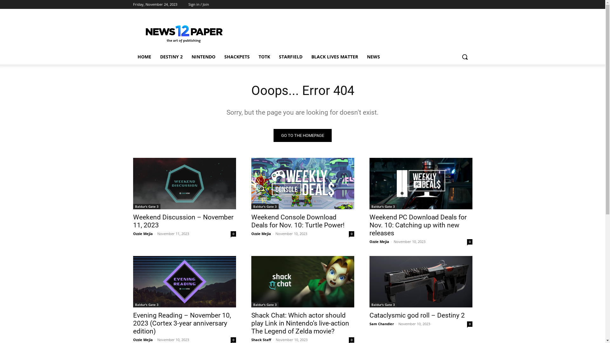 The image size is (610, 343). I want to click on Sam Chandler, so click(381, 324).